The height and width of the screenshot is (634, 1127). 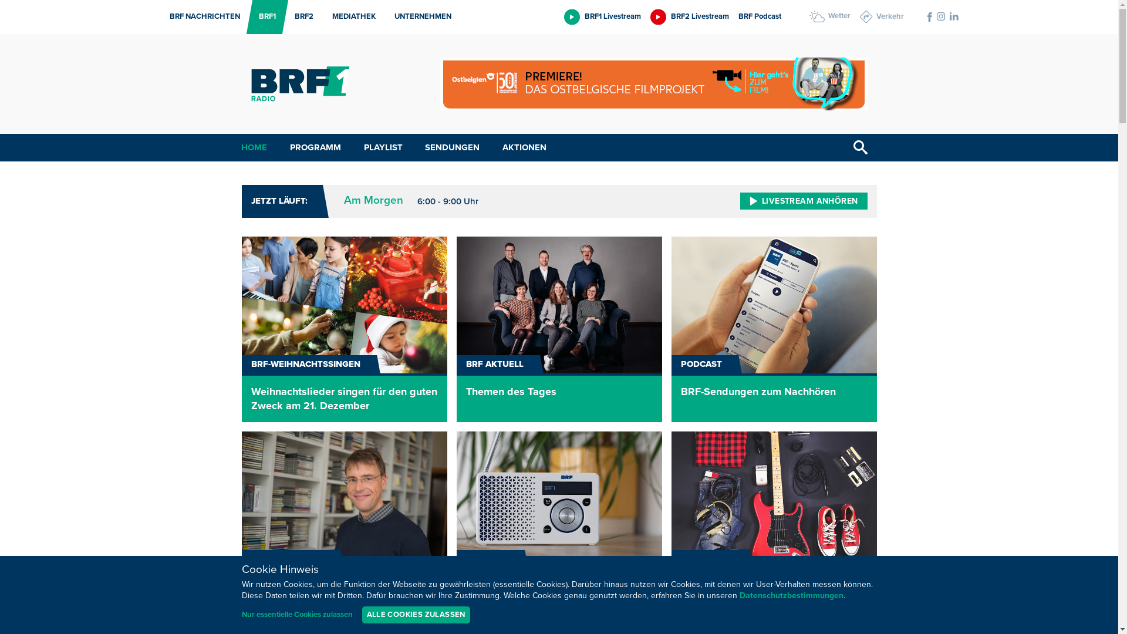 What do you see at coordinates (316, 148) in the screenshot?
I see `PROGRAMM` at bounding box center [316, 148].